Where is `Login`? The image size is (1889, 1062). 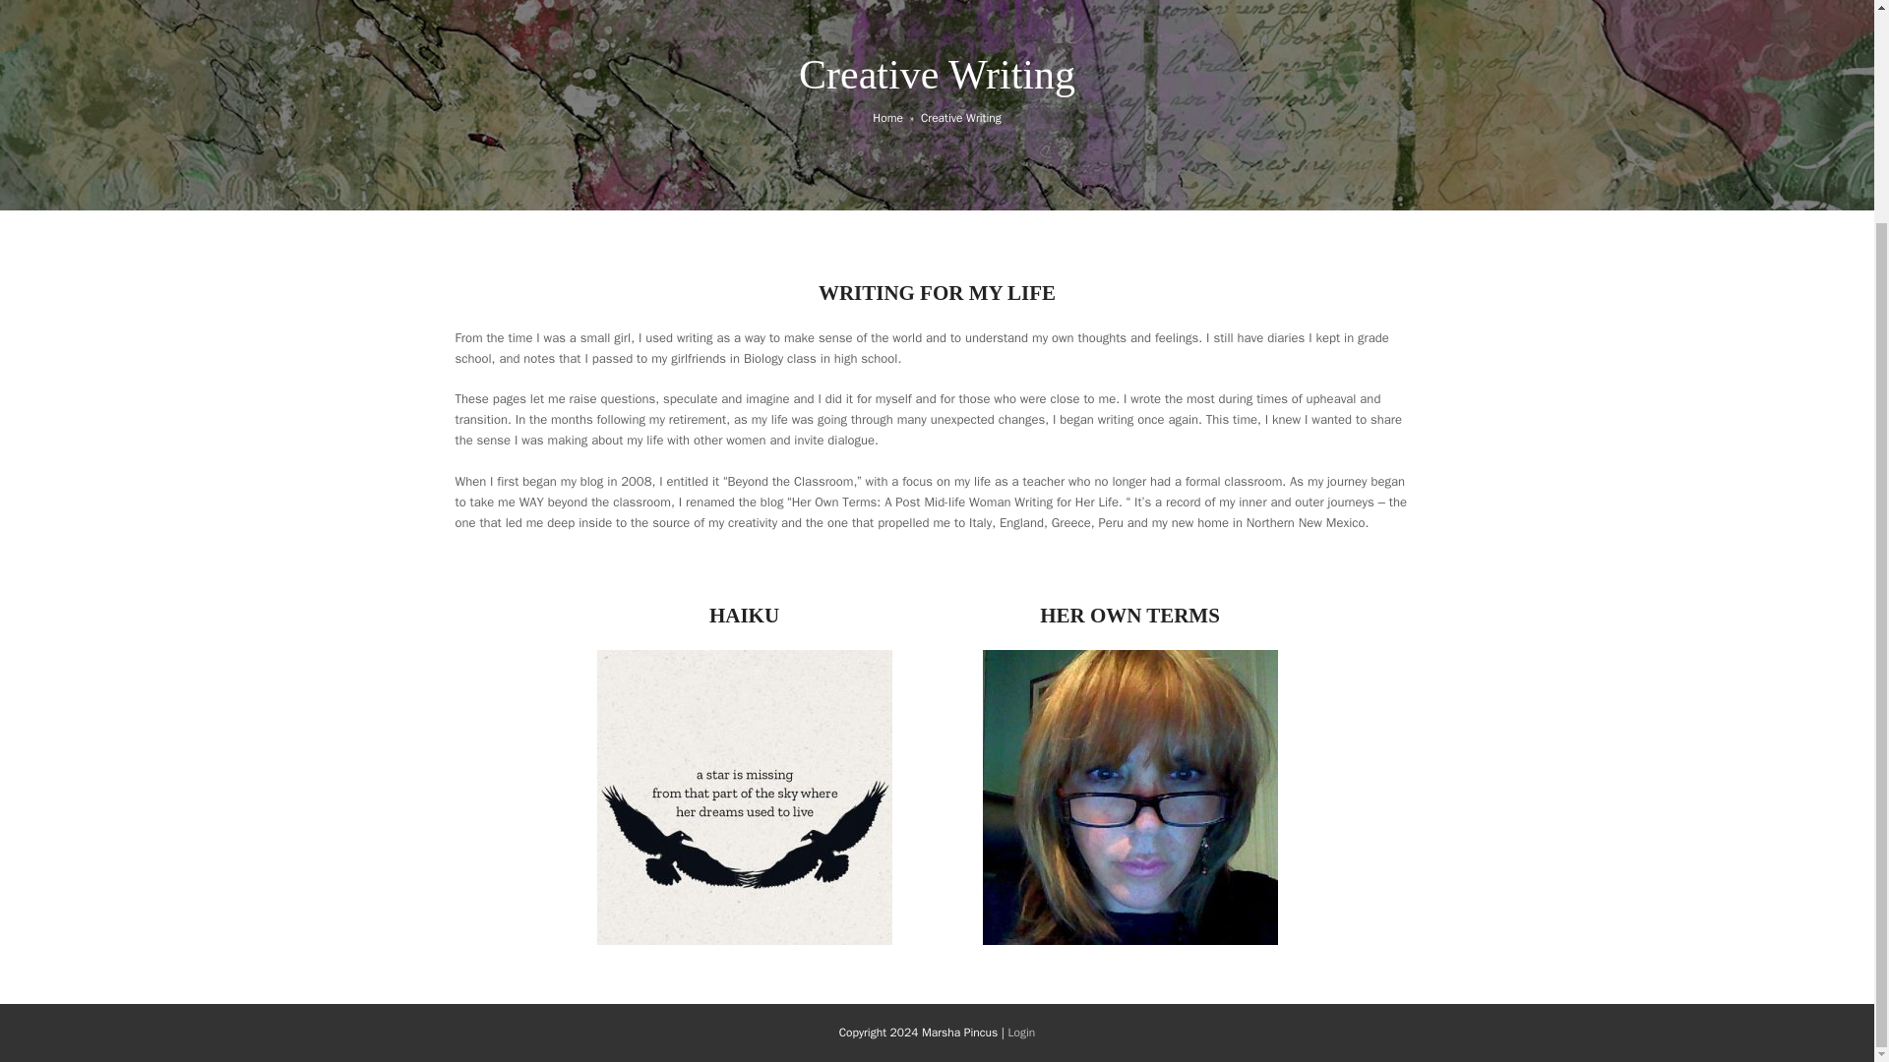 Login is located at coordinates (1021, 1032).